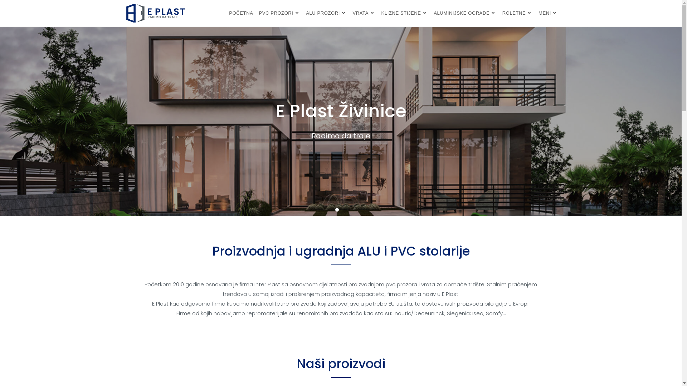 The width and height of the screenshot is (687, 386). Describe the element at coordinates (326, 13) in the screenshot. I see `ALU PROZORI` at that location.